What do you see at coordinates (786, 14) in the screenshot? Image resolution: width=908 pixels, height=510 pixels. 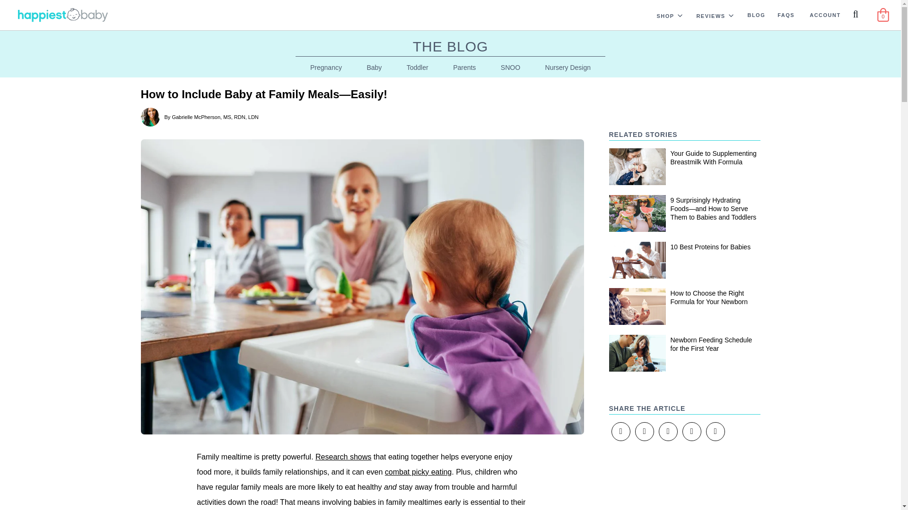 I see `FAQS` at bounding box center [786, 14].